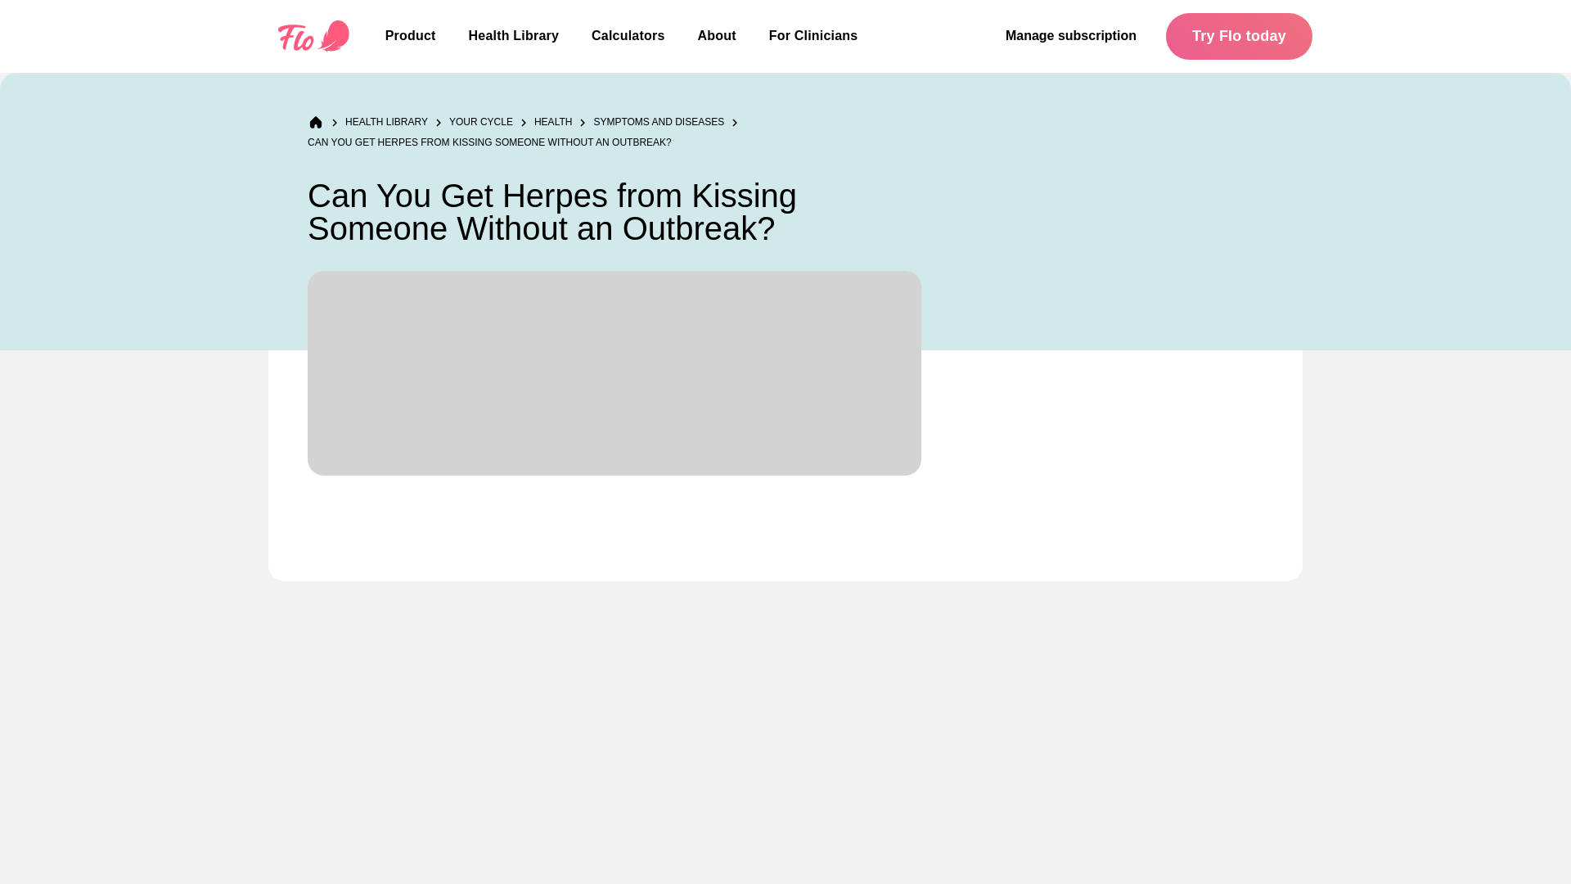 This screenshot has width=1571, height=884. I want to click on Try Flo today, so click(1239, 36).